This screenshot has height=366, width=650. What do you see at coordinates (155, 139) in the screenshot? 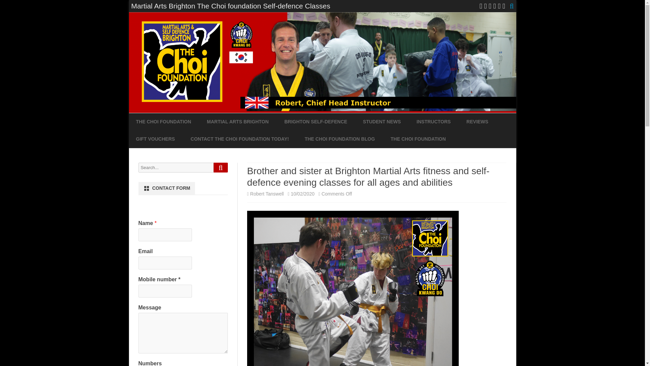
I see `GIFT VOUCHERS` at bounding box center [155, 139].